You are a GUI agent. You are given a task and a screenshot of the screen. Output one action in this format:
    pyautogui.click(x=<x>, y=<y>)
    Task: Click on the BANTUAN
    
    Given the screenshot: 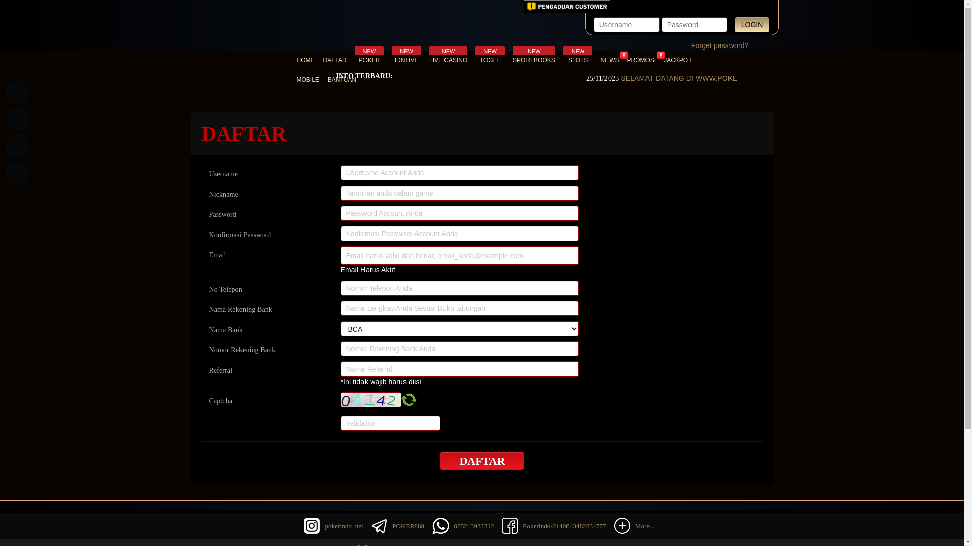 What is the action you would take?
    pyautogui.click(x=342, y=80)
    